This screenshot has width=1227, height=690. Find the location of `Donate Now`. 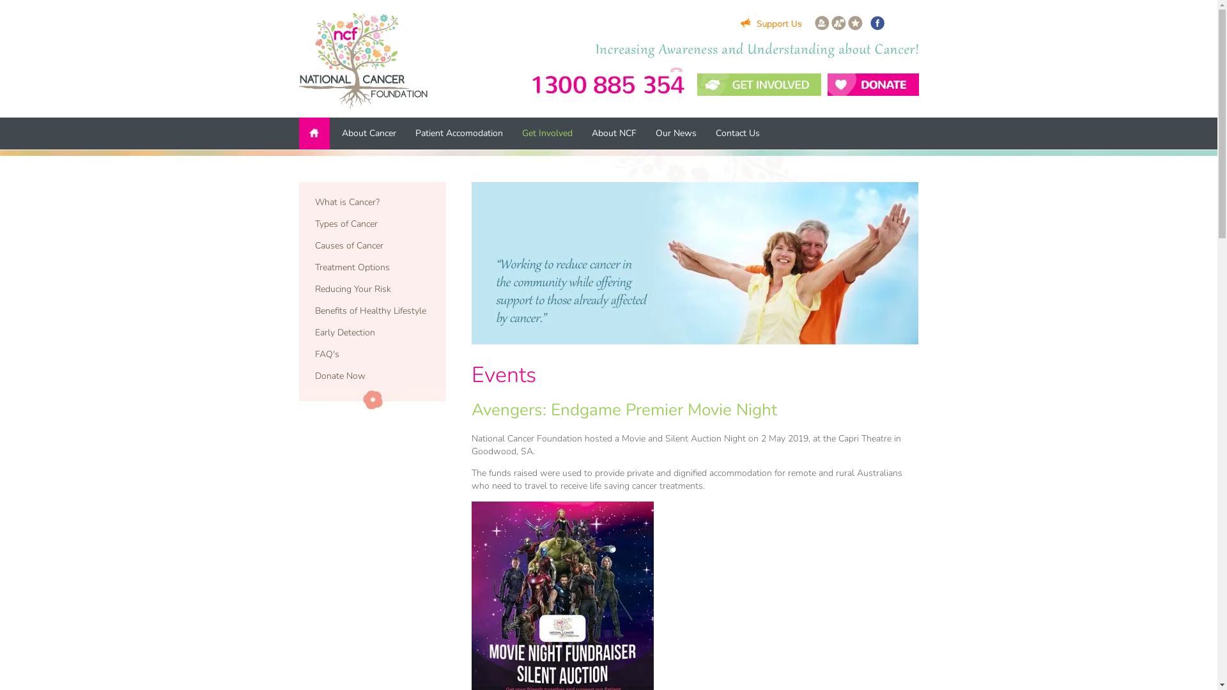

Donate Now is located at coordinates (373, 376).